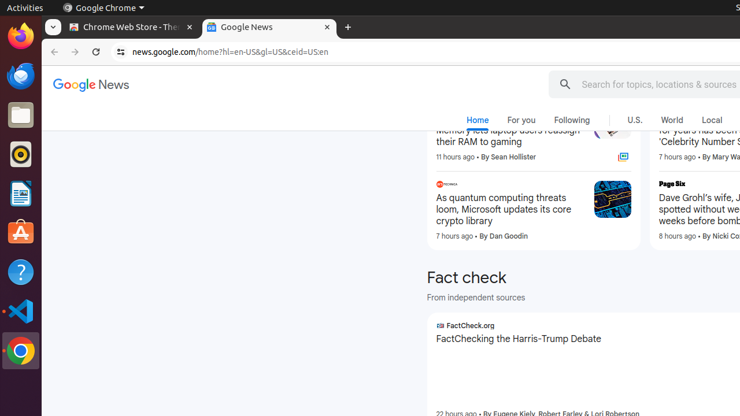  What do you see at coordinates (103, 8) in the screenshot?
I see `Google Chrome` at bounding box center [103, 8].